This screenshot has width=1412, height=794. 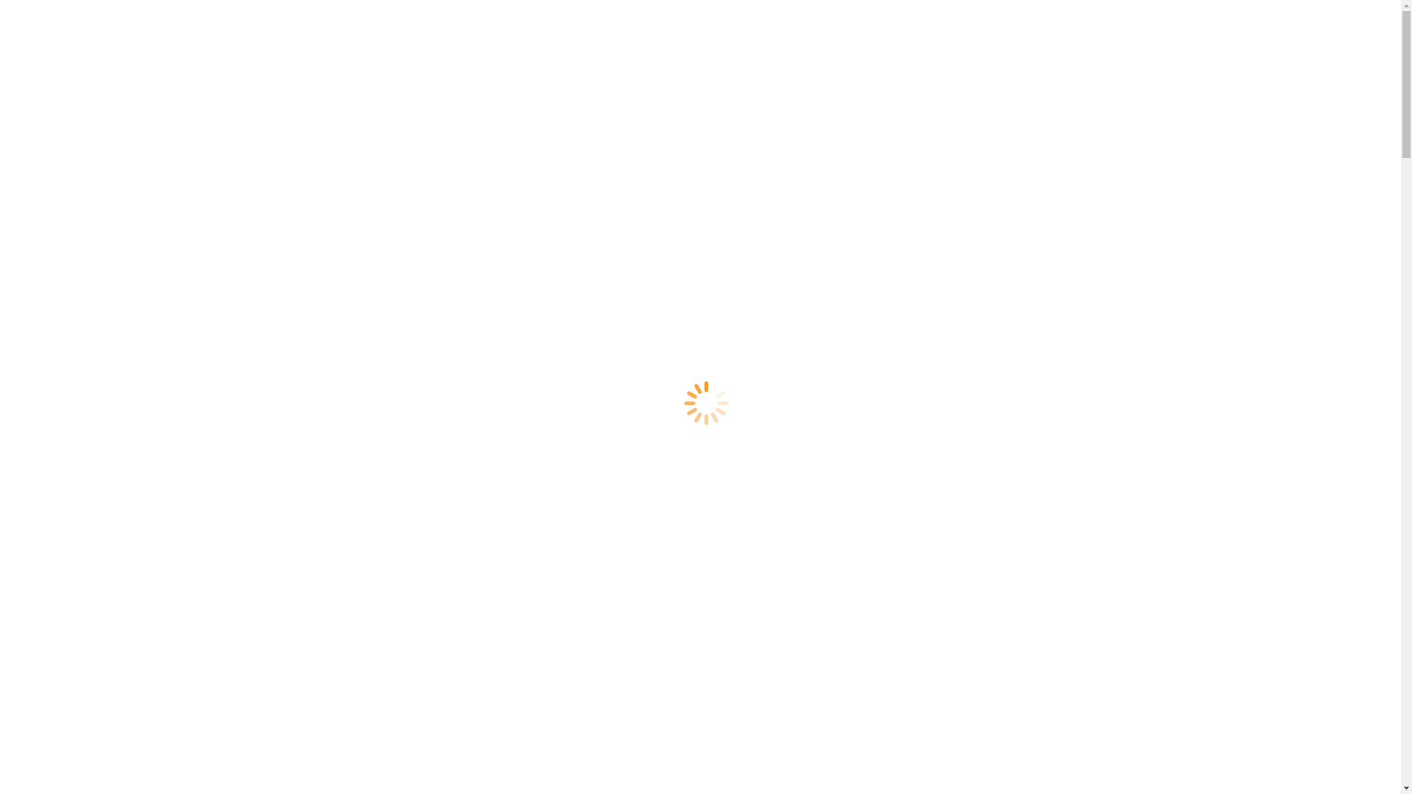 I want to click on GRANNY FLAT BUILDERS BLACKTOWN, so click(x=174, y=326).